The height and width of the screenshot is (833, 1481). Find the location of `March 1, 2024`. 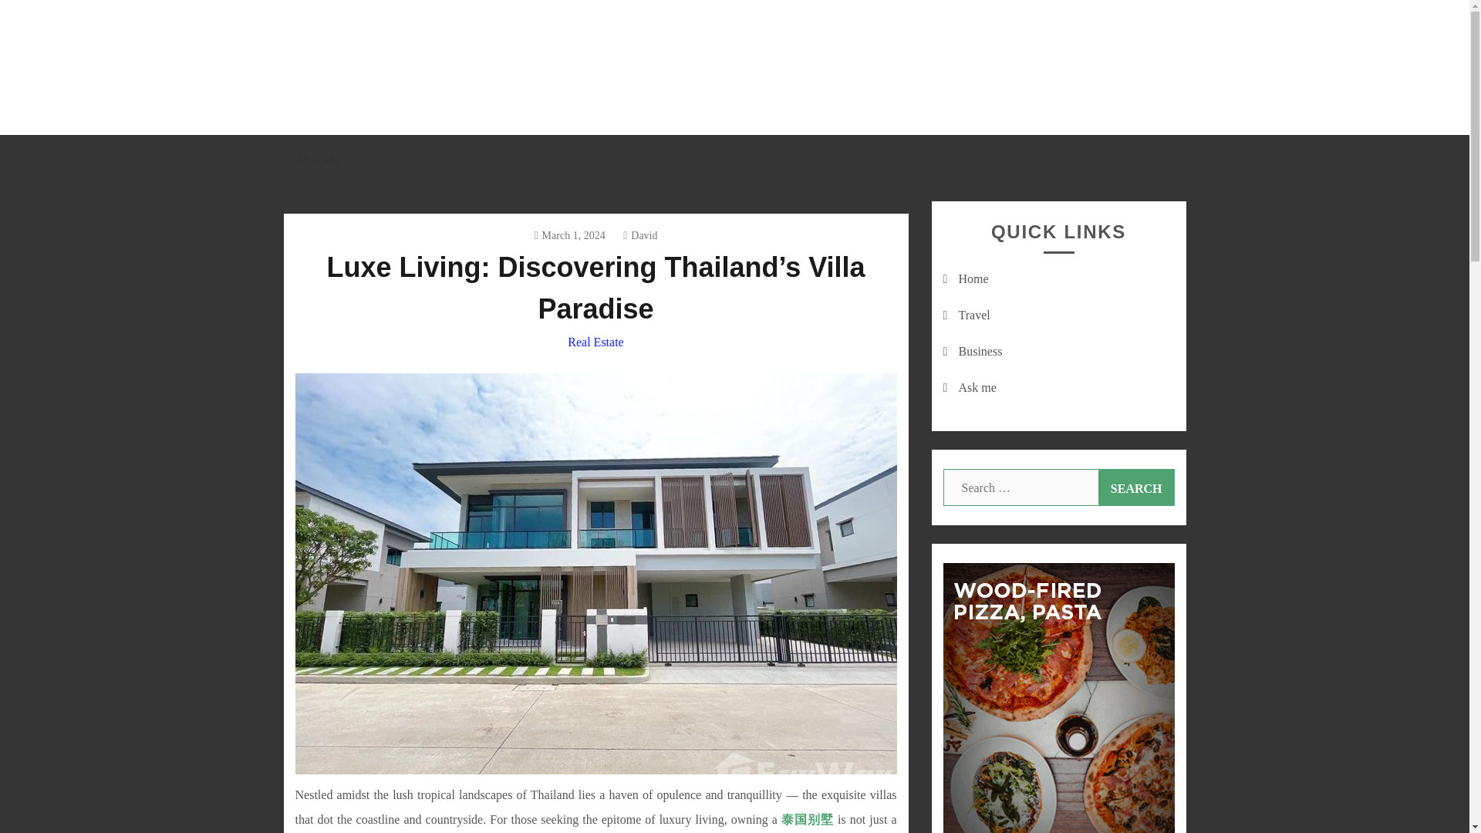

March 1, 2024 is located at coordinates (568, 236).